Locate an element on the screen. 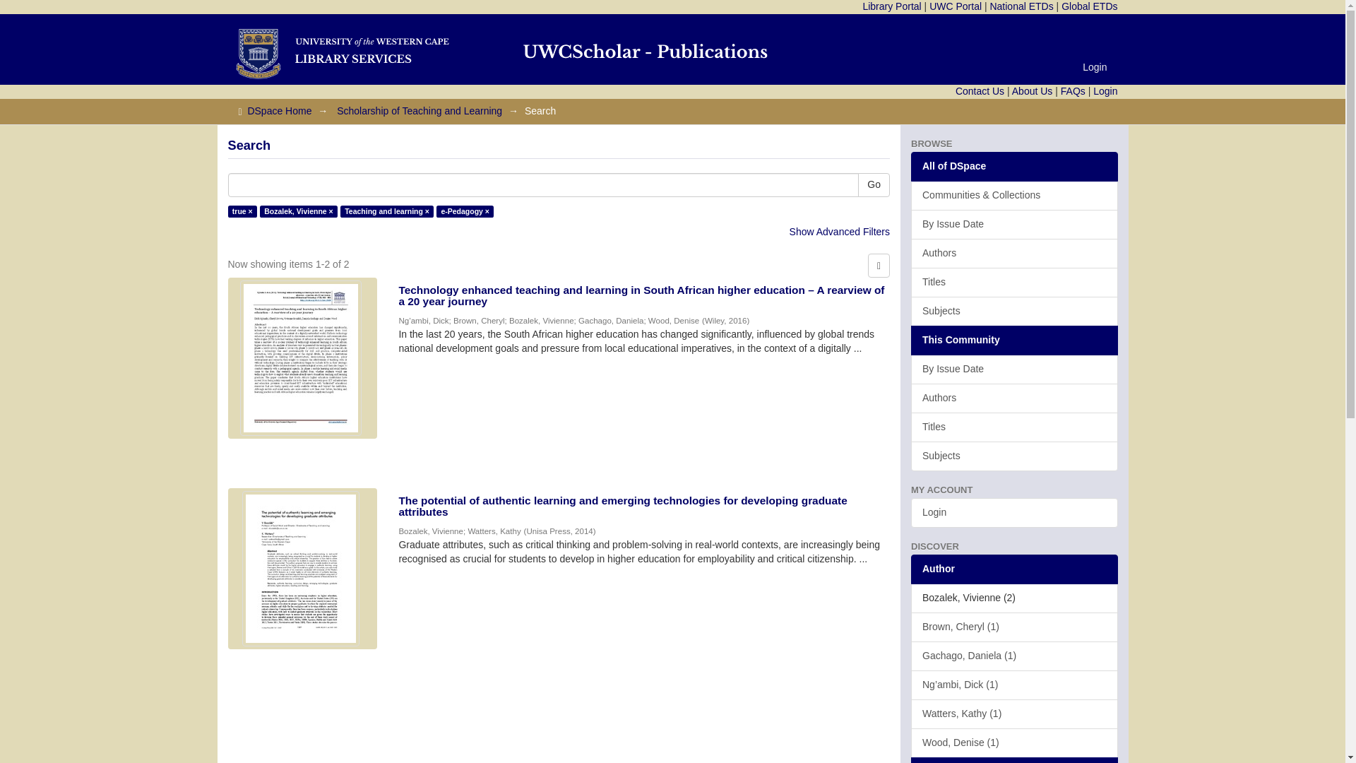 Image resolution: width=1356 pixels, height=763 pixels. Scholarship of Teaching and Learning is located at coordinates (419, 111).